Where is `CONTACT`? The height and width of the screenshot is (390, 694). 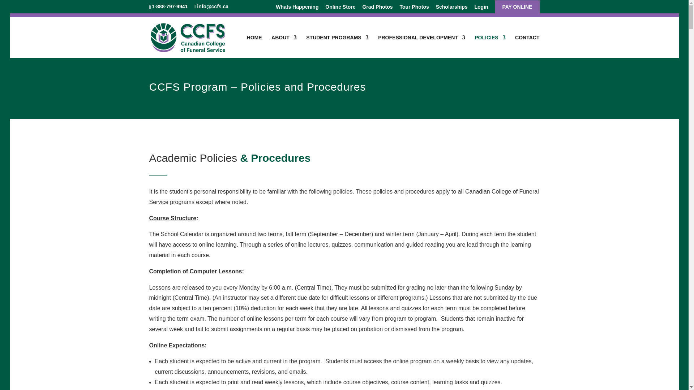 CONTACT is located at coordinates (527, 46).